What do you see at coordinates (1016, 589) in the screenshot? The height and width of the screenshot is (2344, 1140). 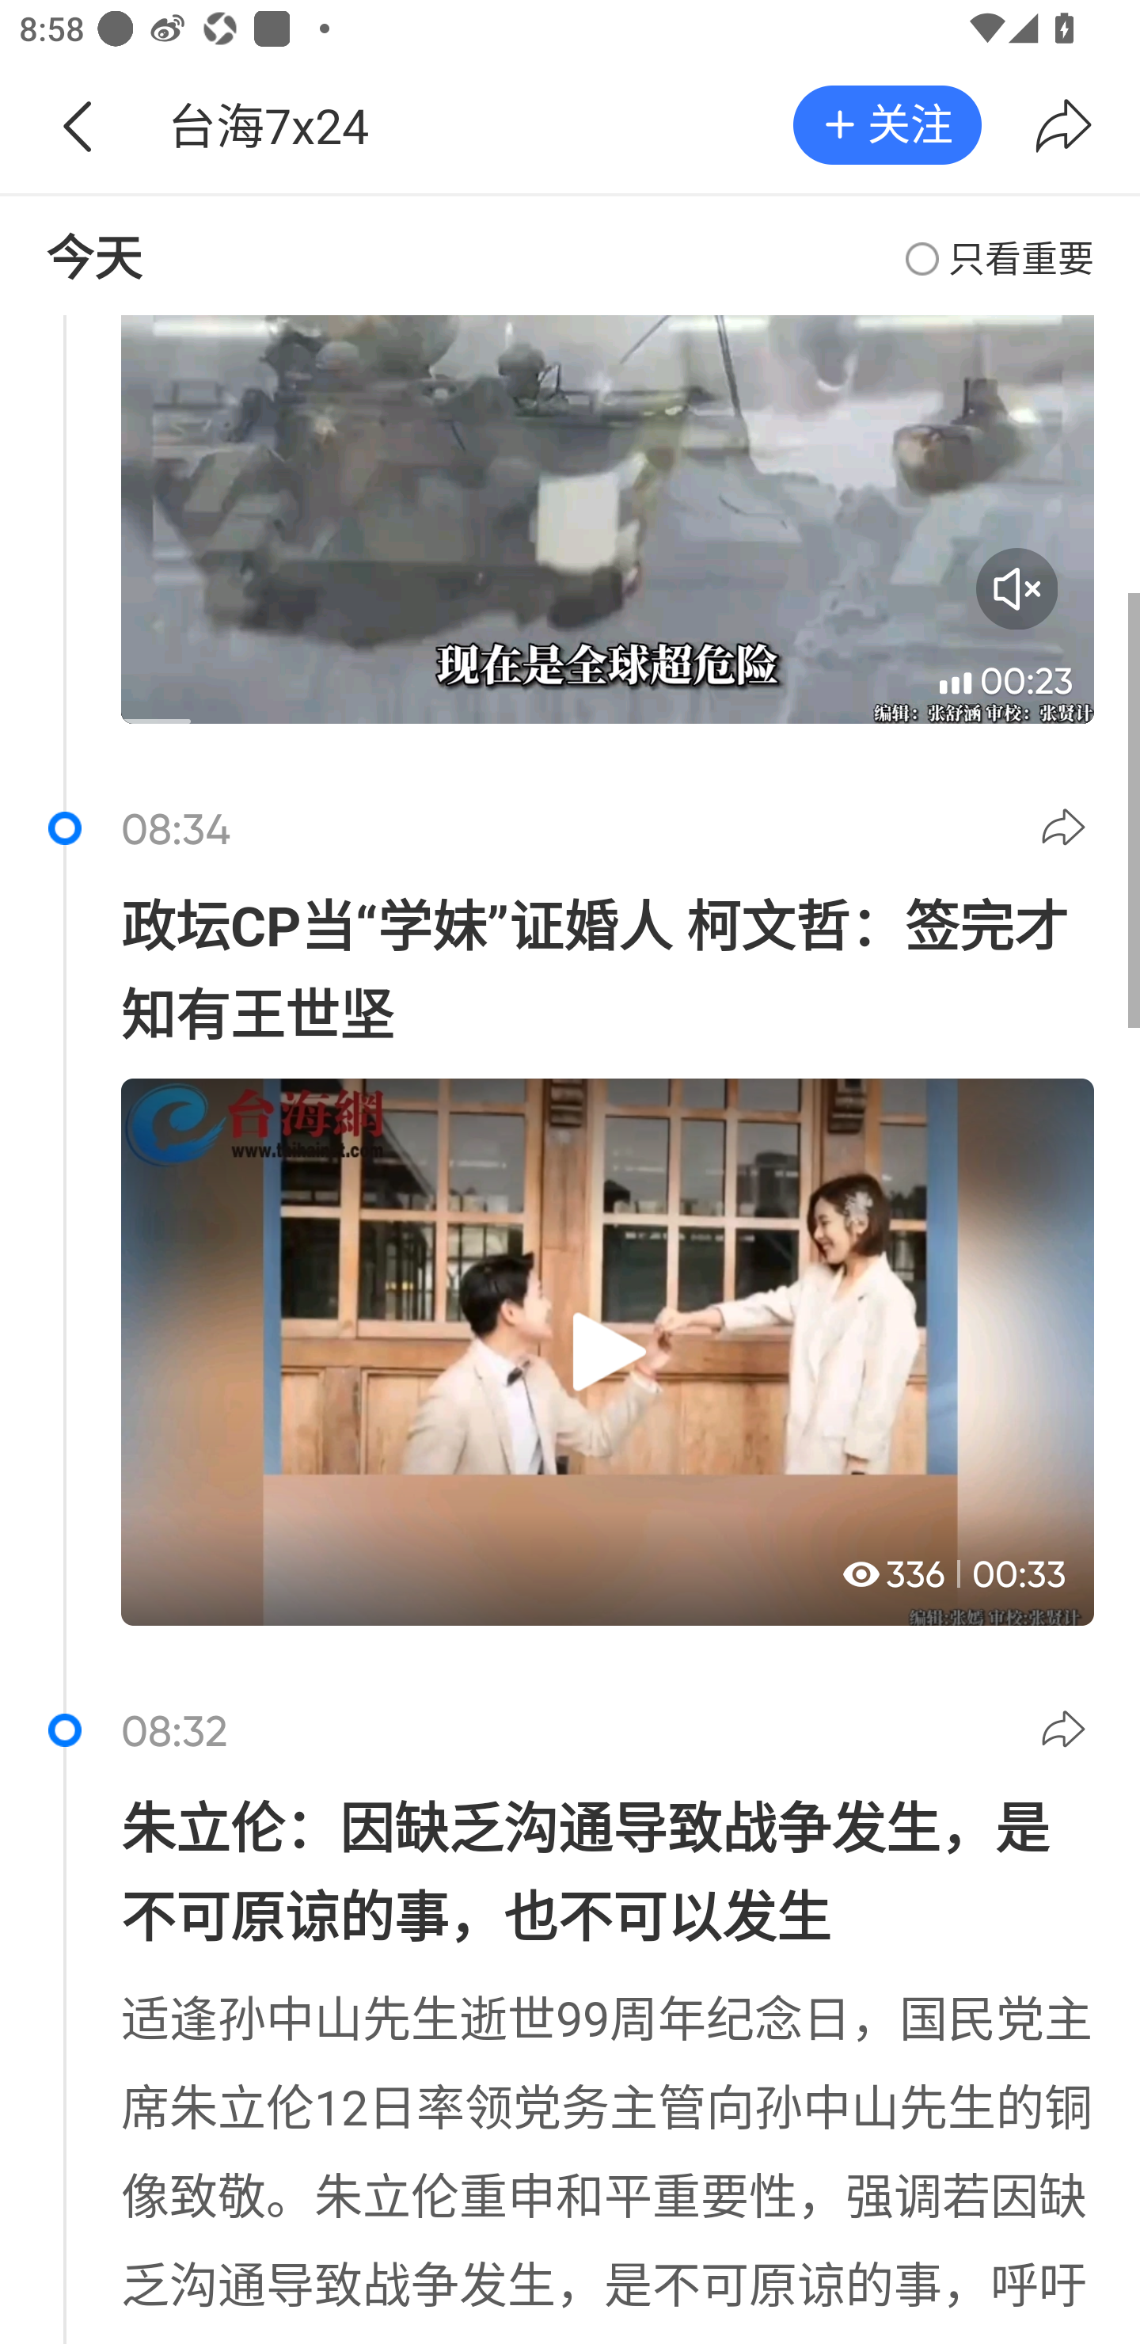 I see `音量开关` at bounding box center [1016, 589].